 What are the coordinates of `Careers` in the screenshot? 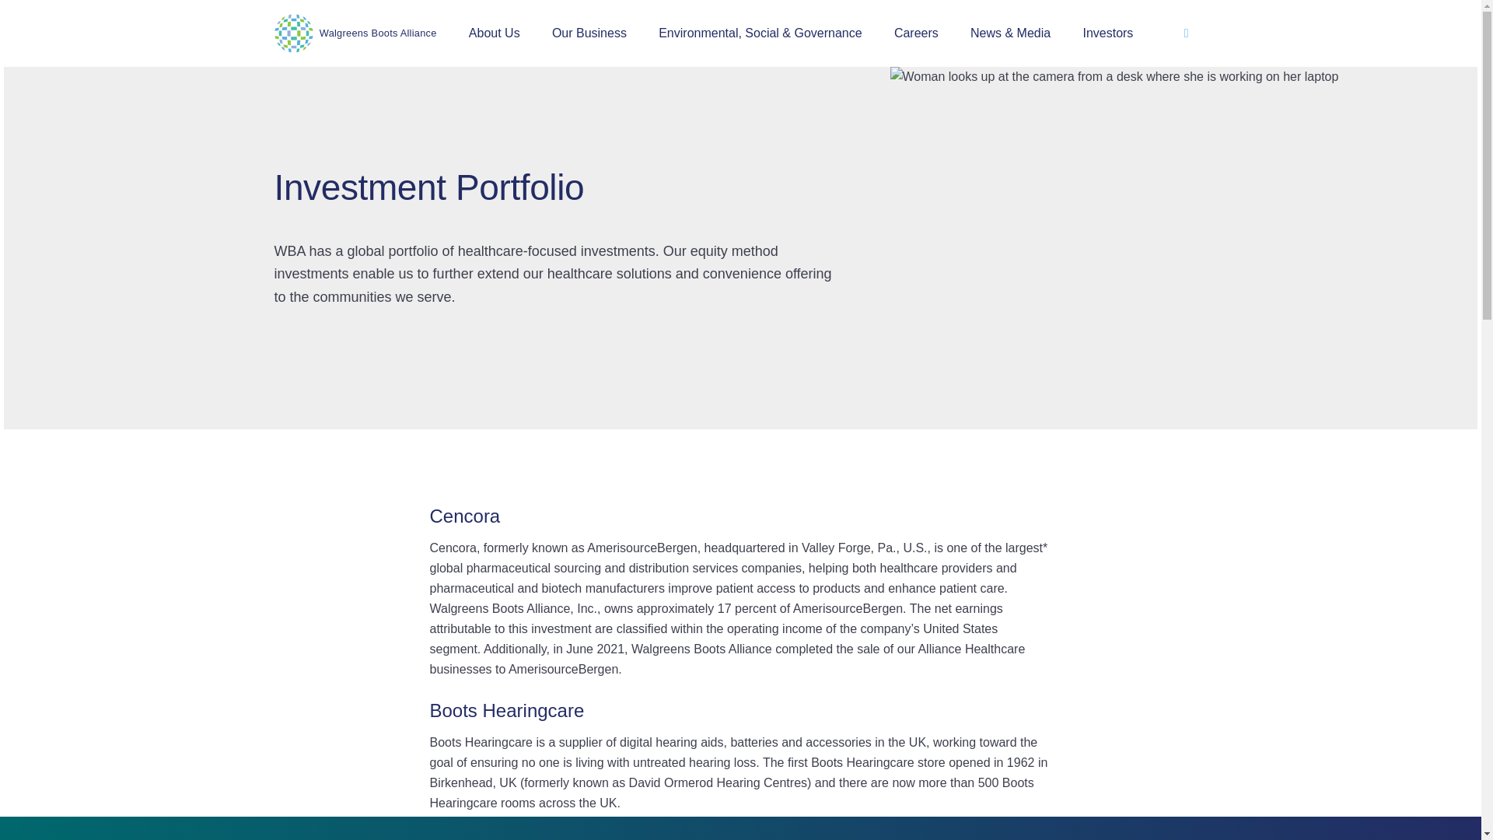 It's located at (916, 33).